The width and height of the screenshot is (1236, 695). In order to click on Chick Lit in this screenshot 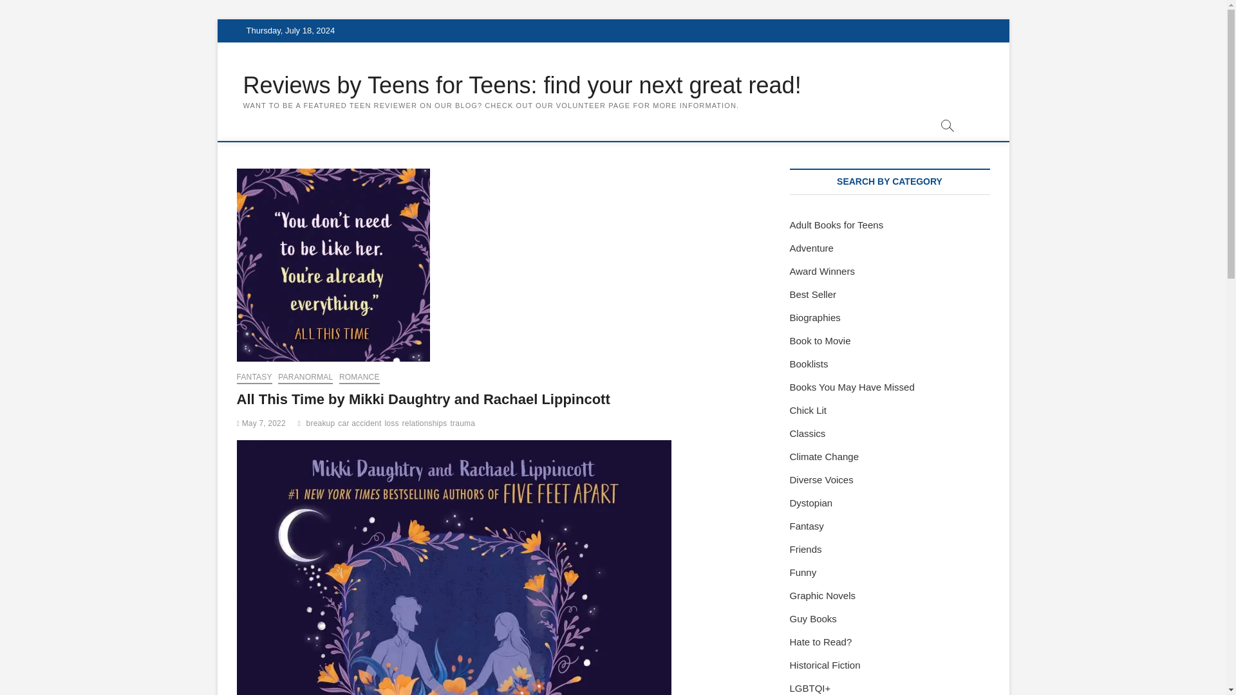, I will do `click(808, 409)`.